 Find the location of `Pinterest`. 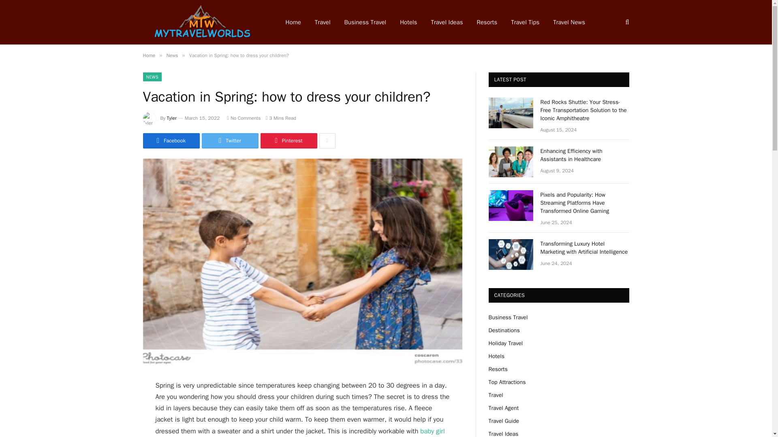

Pinterest is located at coordinates (288, 141).